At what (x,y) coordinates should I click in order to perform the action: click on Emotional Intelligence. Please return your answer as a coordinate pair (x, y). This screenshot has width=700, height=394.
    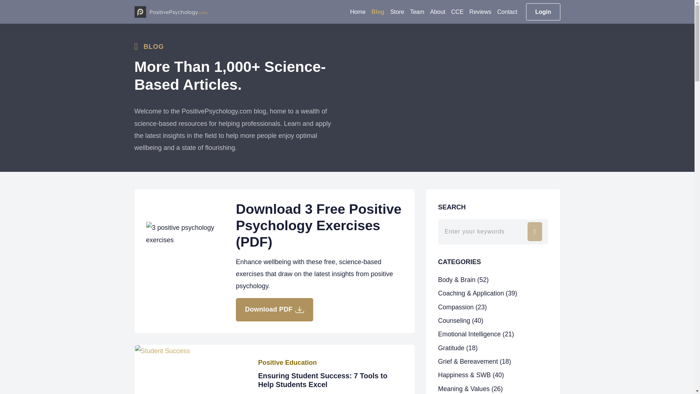
    Looking at the image, I should click on (476, 334).